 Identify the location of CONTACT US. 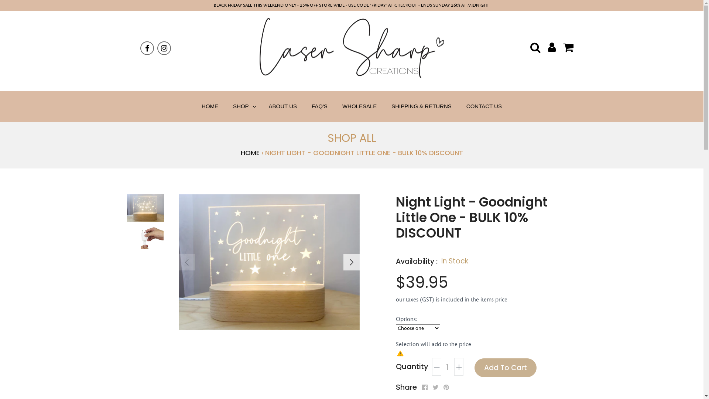
(484, 106).